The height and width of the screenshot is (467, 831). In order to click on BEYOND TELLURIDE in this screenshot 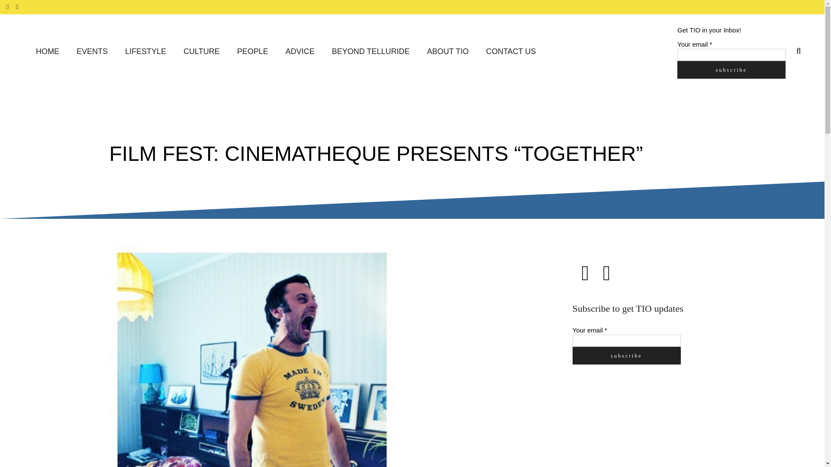, I will do `click(370, 52)`.